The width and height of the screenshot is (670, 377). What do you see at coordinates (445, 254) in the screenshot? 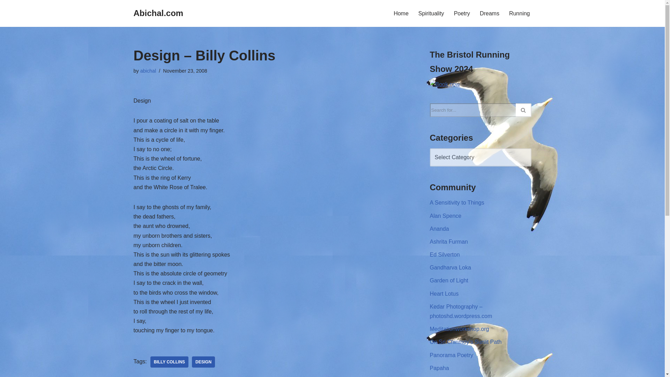
I see `Ed Silverton` at bounding box center [445, 254].